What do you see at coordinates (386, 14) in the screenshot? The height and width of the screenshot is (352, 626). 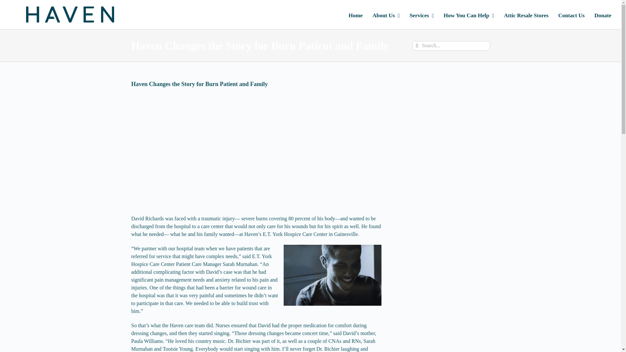 I see `About Us` at bounding box center [386, 14].